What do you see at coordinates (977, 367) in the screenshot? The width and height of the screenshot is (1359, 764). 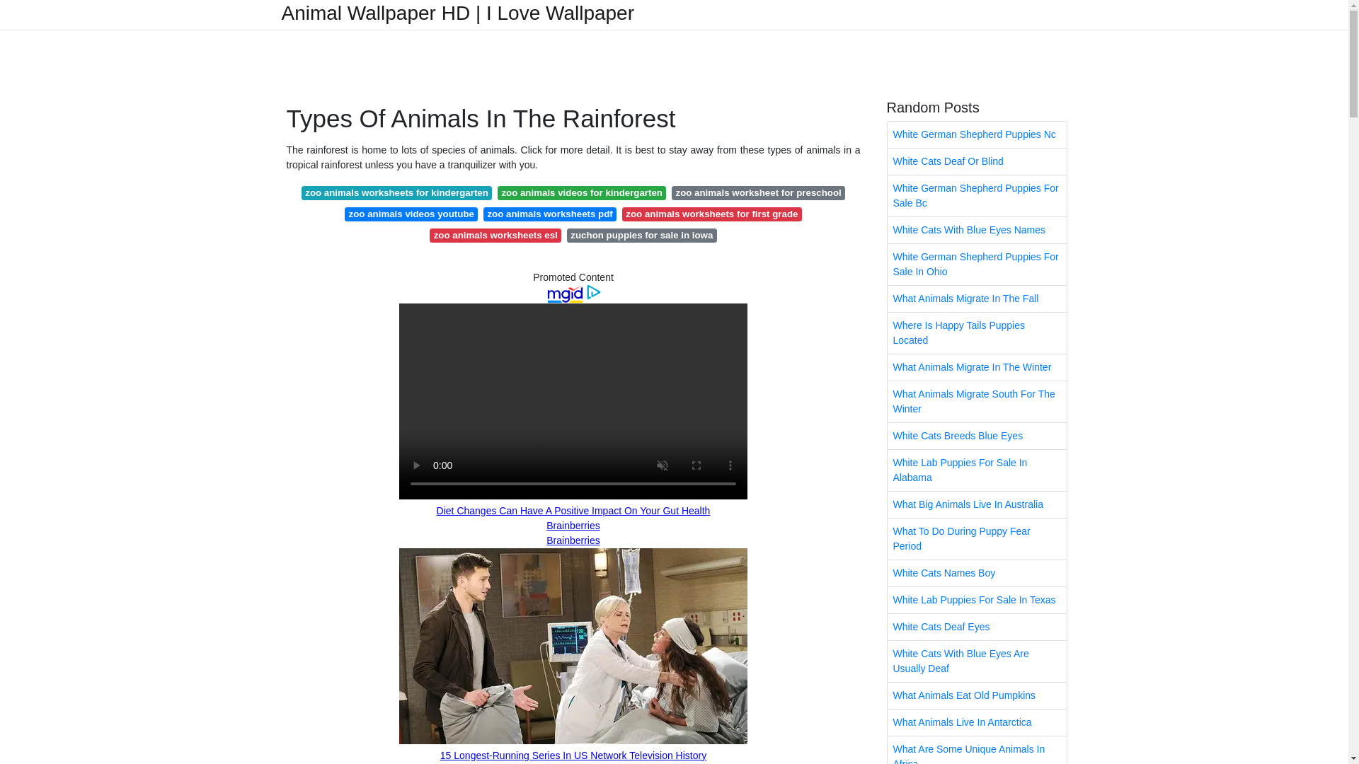 I see `What Animals Migrate In The Winter` at bounding box center [977, 367].